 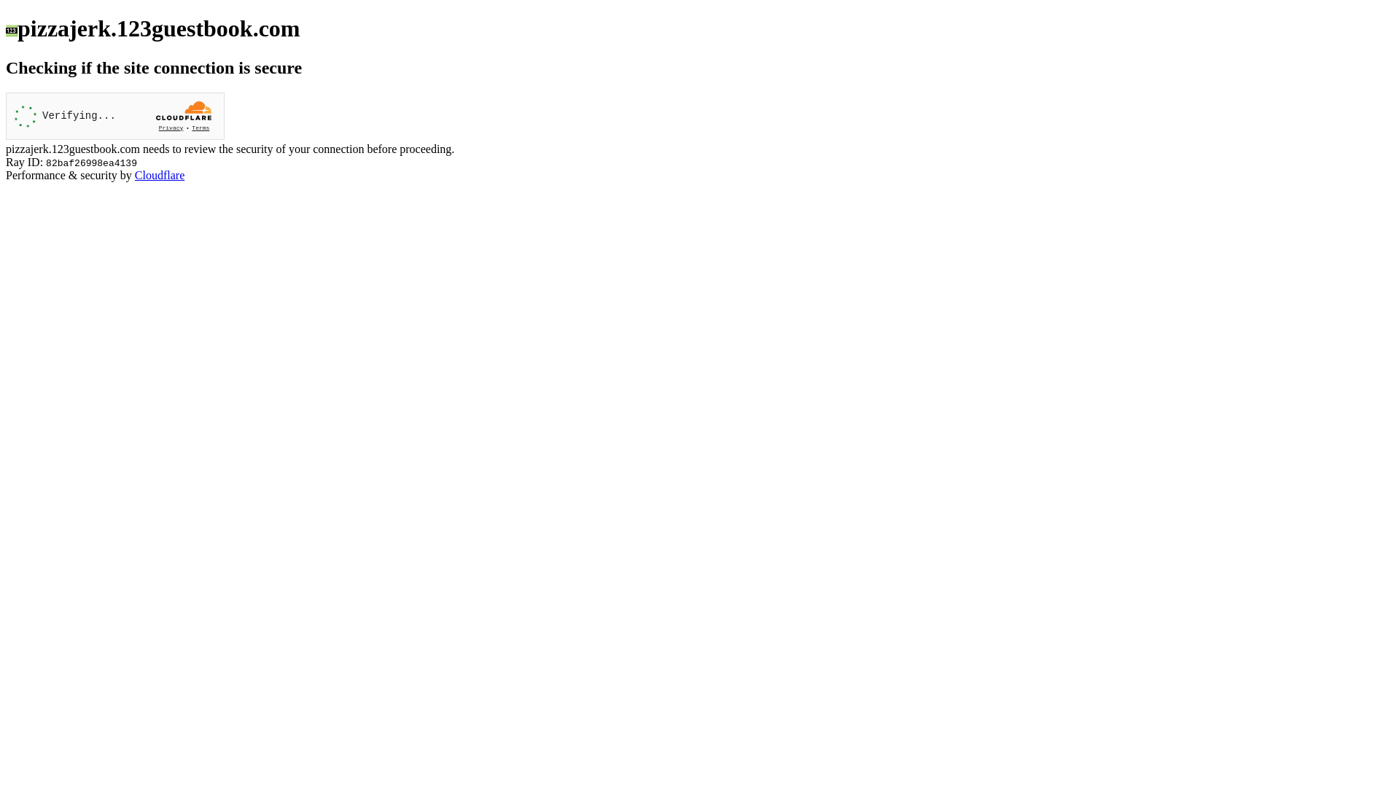 What do you see at coordinates (160, 175) in the screenshot?
I see `Cloudflare` at bounding box center [160, 175].